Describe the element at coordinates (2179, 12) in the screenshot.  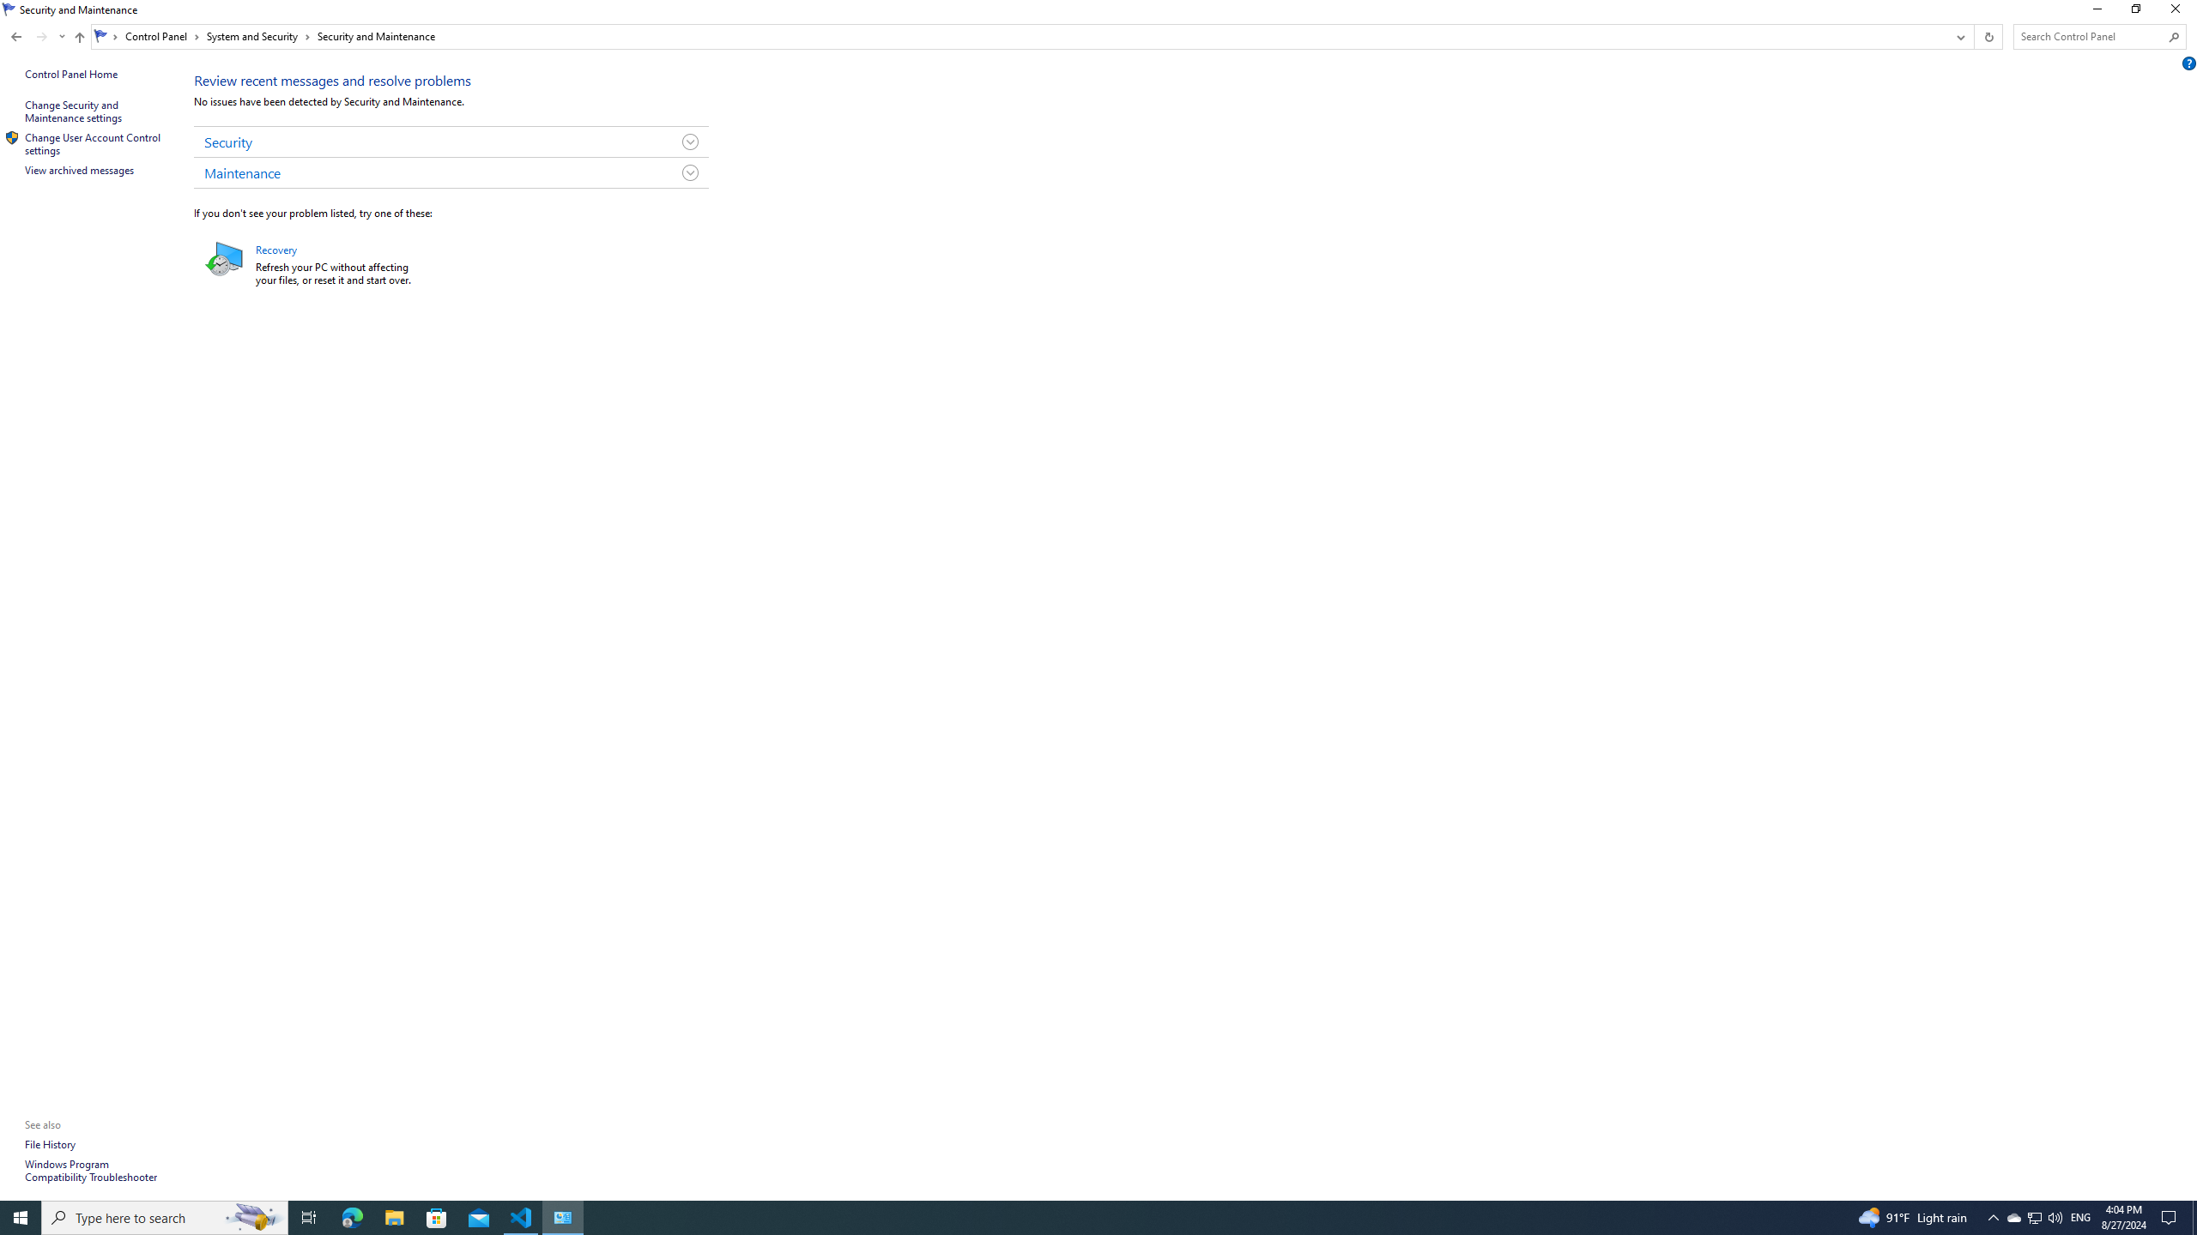
I see `Close` at that location.